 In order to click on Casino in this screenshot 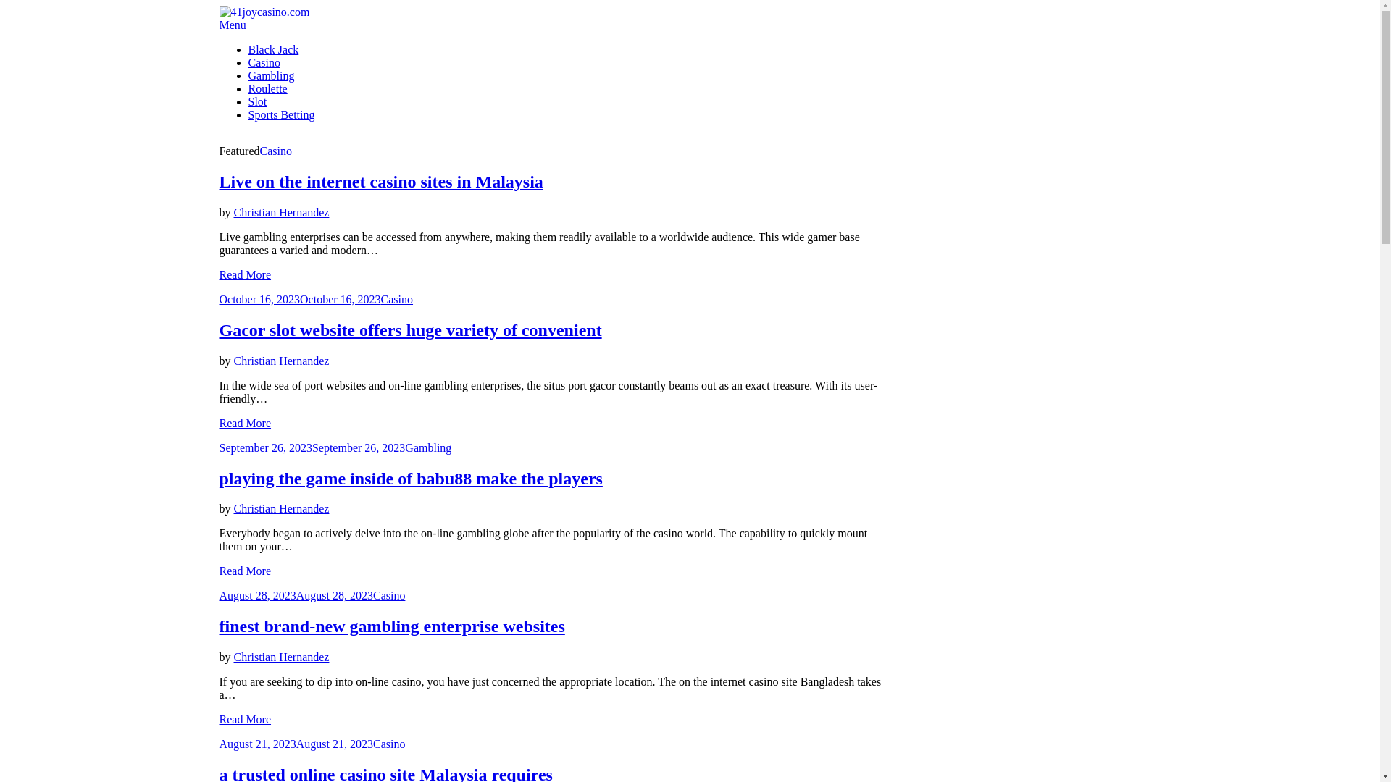, I will do `click(397, 300)`.